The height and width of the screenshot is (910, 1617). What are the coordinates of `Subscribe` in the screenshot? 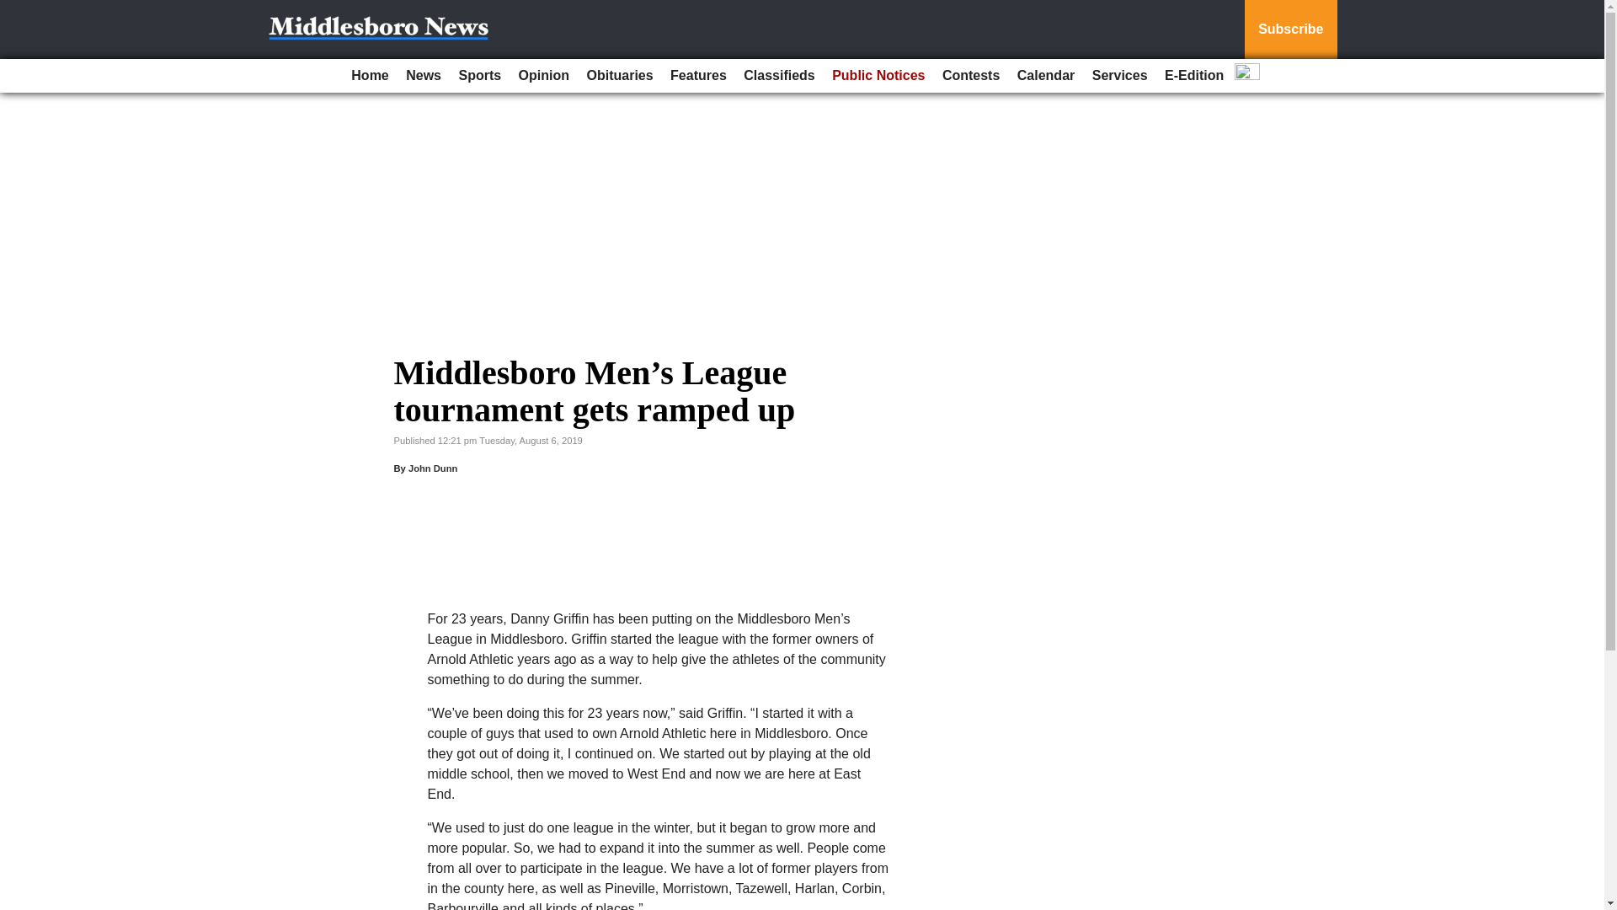 It's located at (1290, 29).